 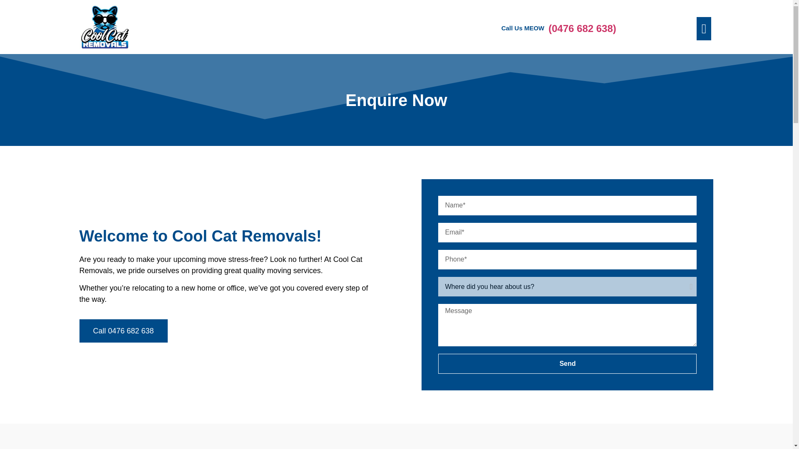 What do you see at coordinates (123, 331) in the screenshot?
I see `Call 0476 682 638` at bounding box center [123, 331].